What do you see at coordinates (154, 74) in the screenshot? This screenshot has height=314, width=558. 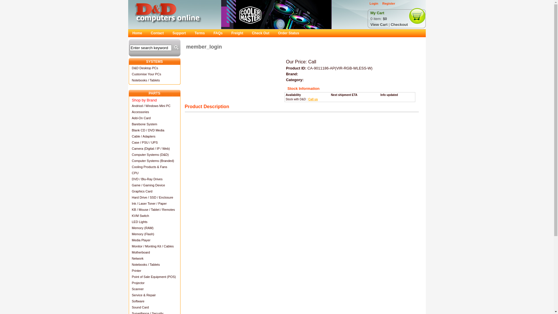 I see `Customise Your PCs` at bounding box center [154, 74].